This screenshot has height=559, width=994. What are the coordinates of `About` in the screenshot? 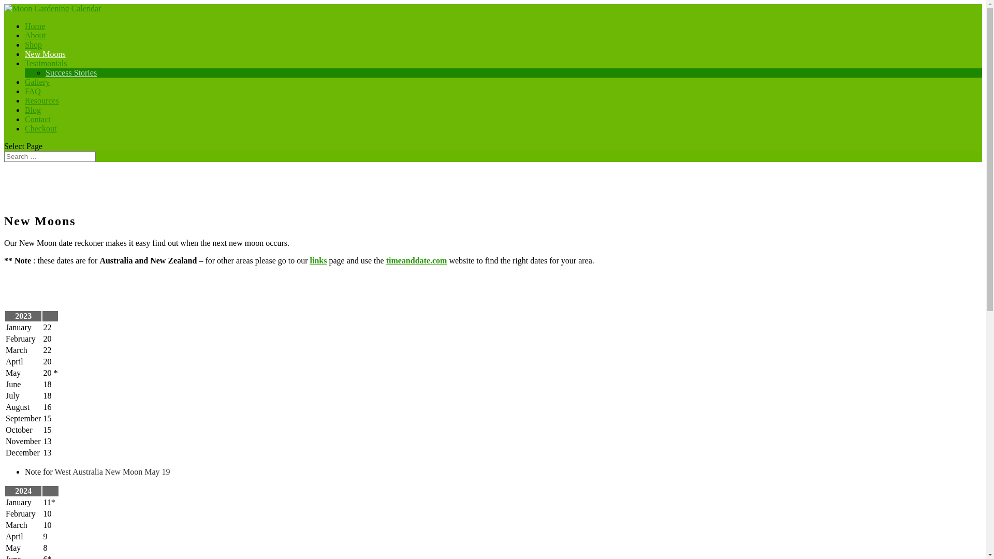 It's located at (35, 40).